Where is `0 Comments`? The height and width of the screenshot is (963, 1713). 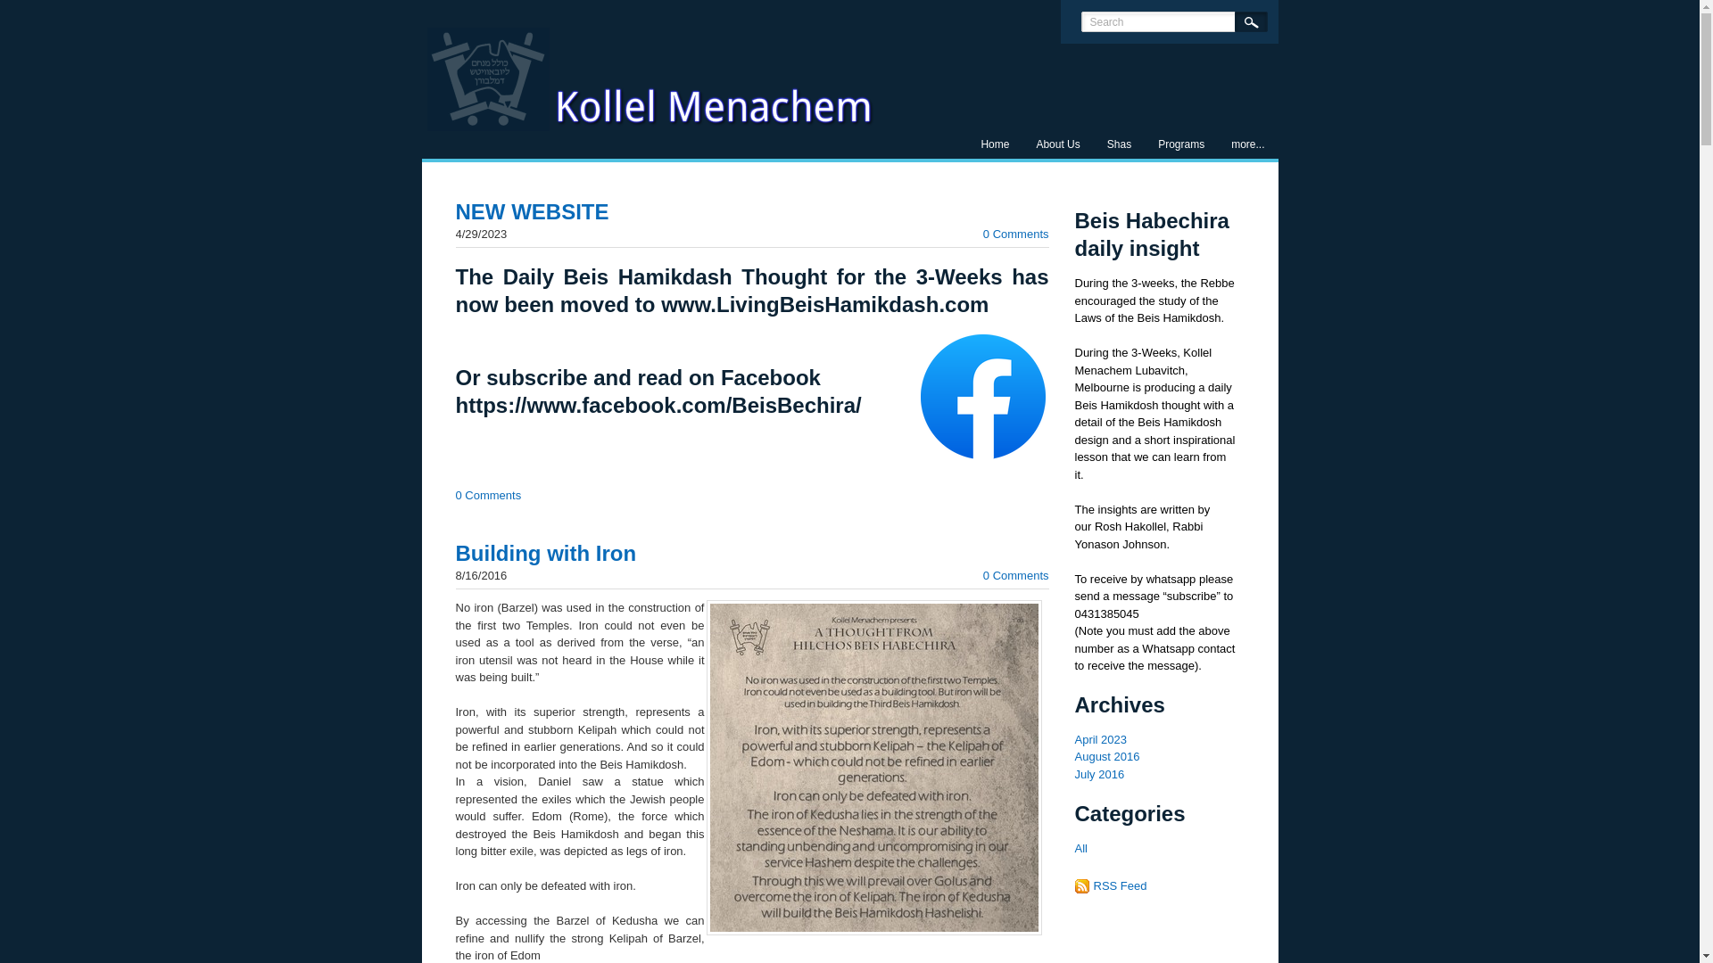
0 Comments is located at coordinates (1015, 234).